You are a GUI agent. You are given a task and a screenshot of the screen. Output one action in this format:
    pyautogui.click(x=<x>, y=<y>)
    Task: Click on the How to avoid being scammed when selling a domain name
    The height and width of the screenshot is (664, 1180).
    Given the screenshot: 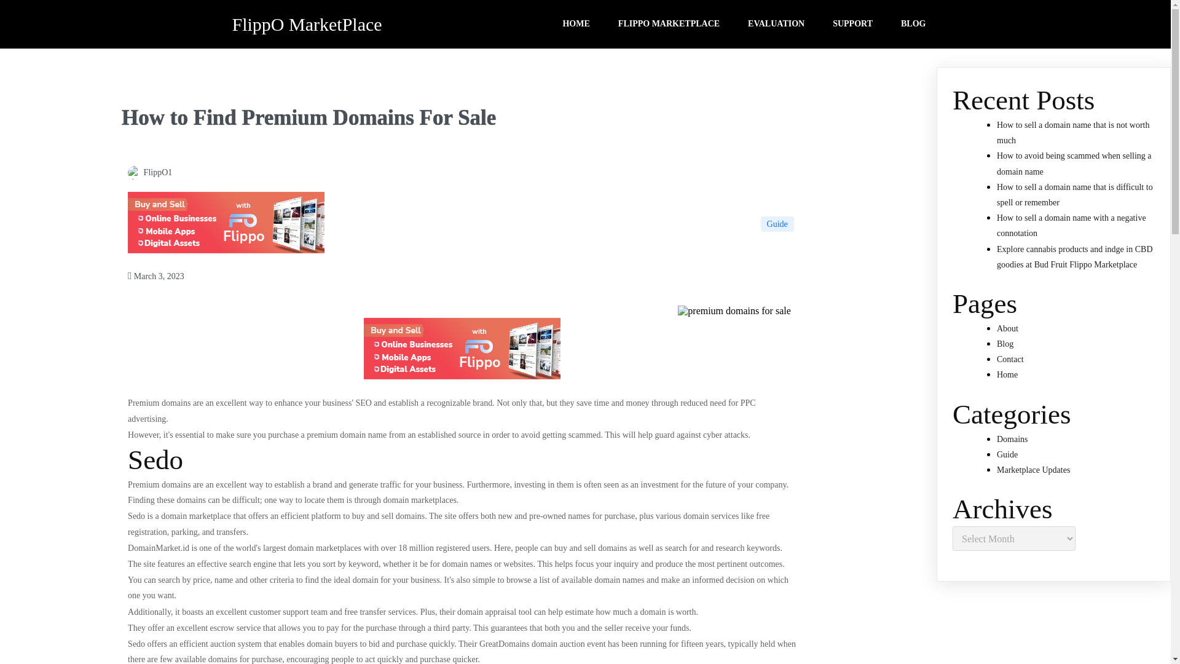 What is the action you would take?
    pyautogui.click(x=1074, y=164)
    